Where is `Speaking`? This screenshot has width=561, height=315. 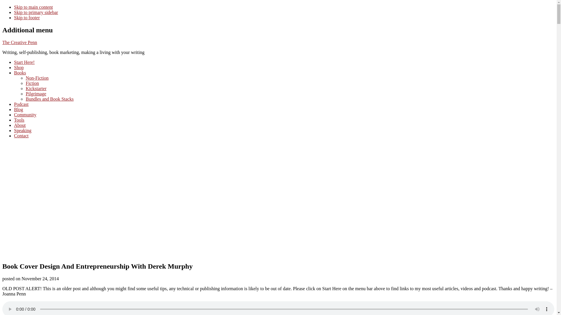 Speaking is located at coordinates (23, 130).